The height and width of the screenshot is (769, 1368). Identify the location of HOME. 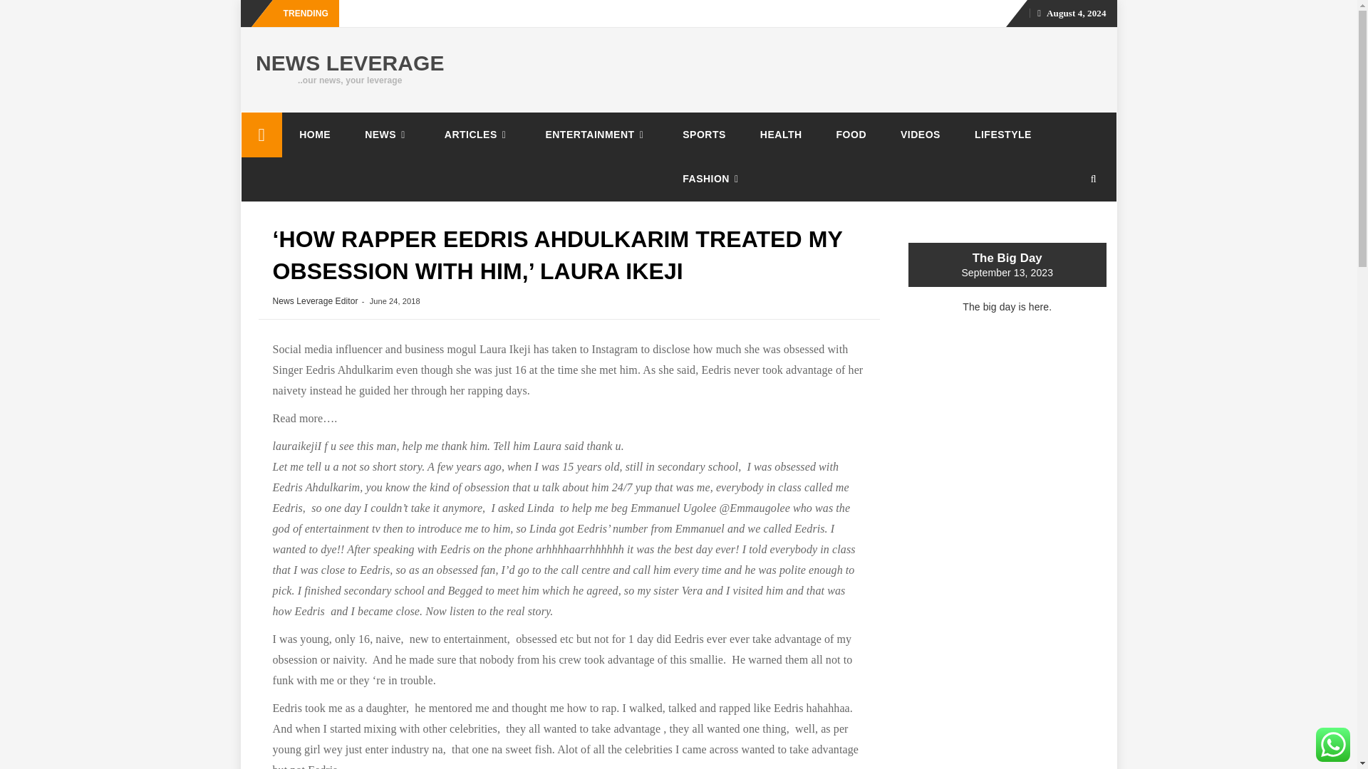
(314, 134).